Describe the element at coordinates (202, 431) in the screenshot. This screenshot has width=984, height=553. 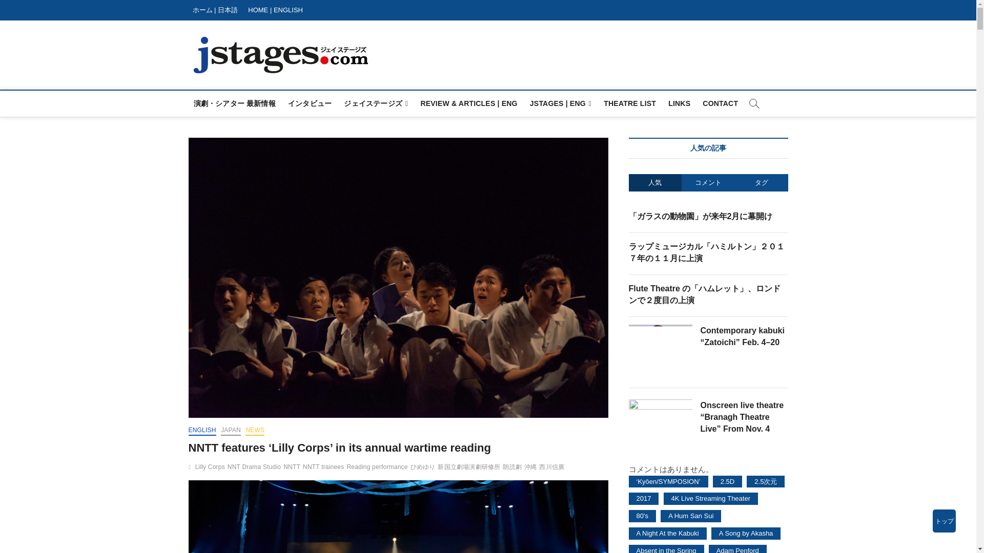
I see `ENGLISH` at that location.